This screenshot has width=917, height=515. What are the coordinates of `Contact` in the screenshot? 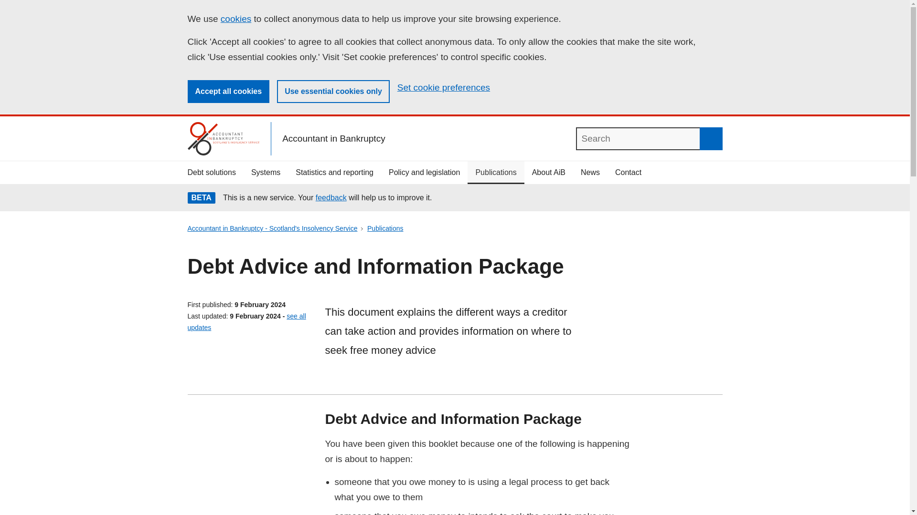 It's located at (628, 173).